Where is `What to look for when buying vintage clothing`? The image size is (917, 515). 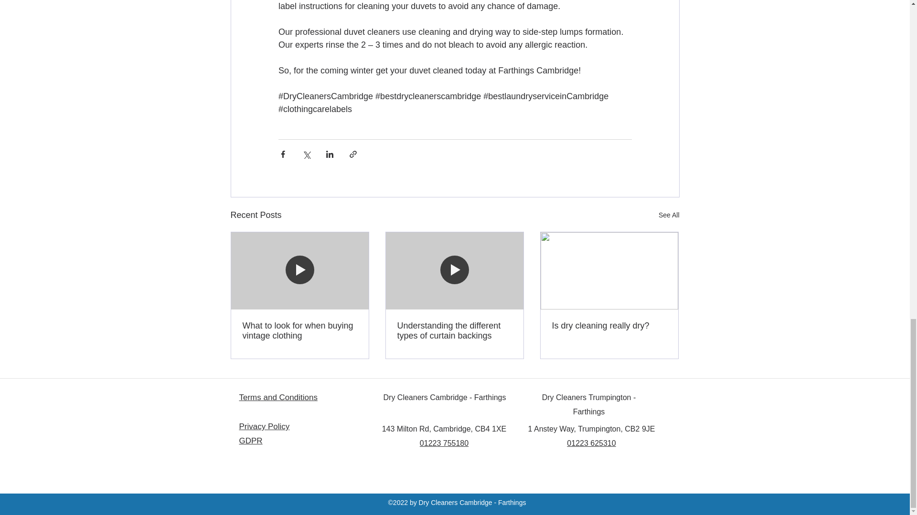
What to look for when buying vintage clothing is located at coordinates (300, 330).